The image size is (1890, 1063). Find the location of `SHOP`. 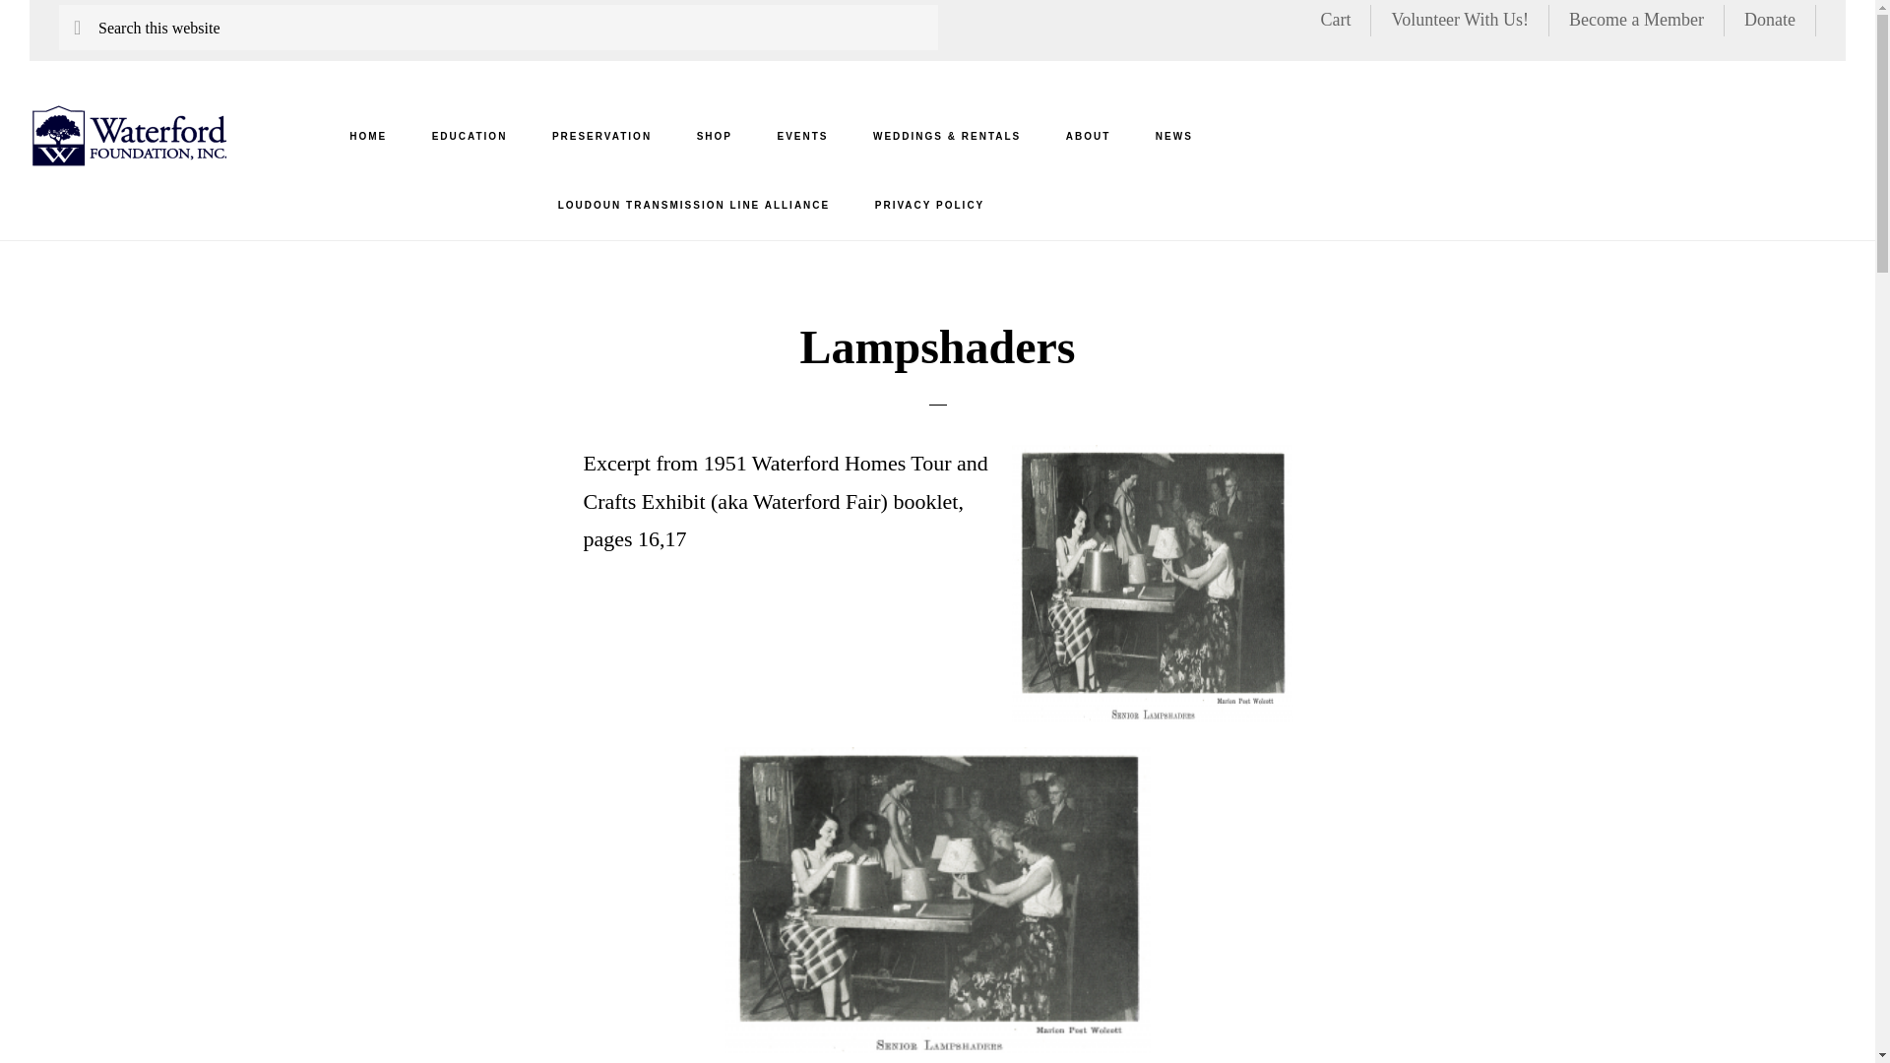

SHOP is located at coordinates (715, 136).